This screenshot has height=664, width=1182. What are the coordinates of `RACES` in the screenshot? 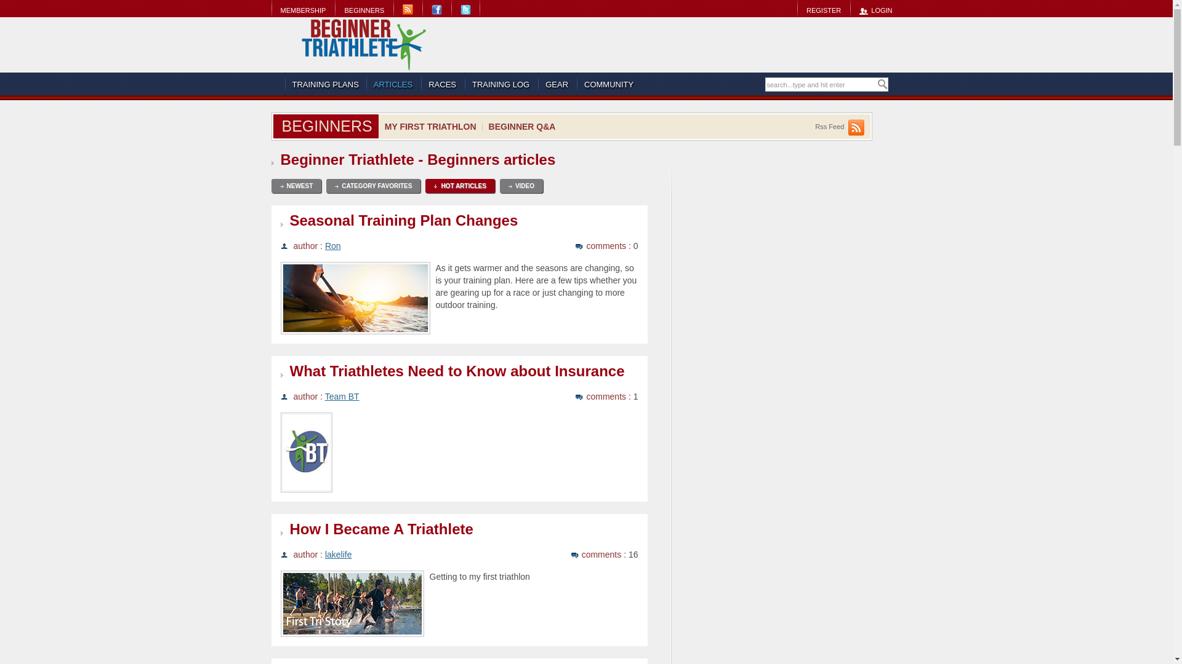 It's located at (443, 84).